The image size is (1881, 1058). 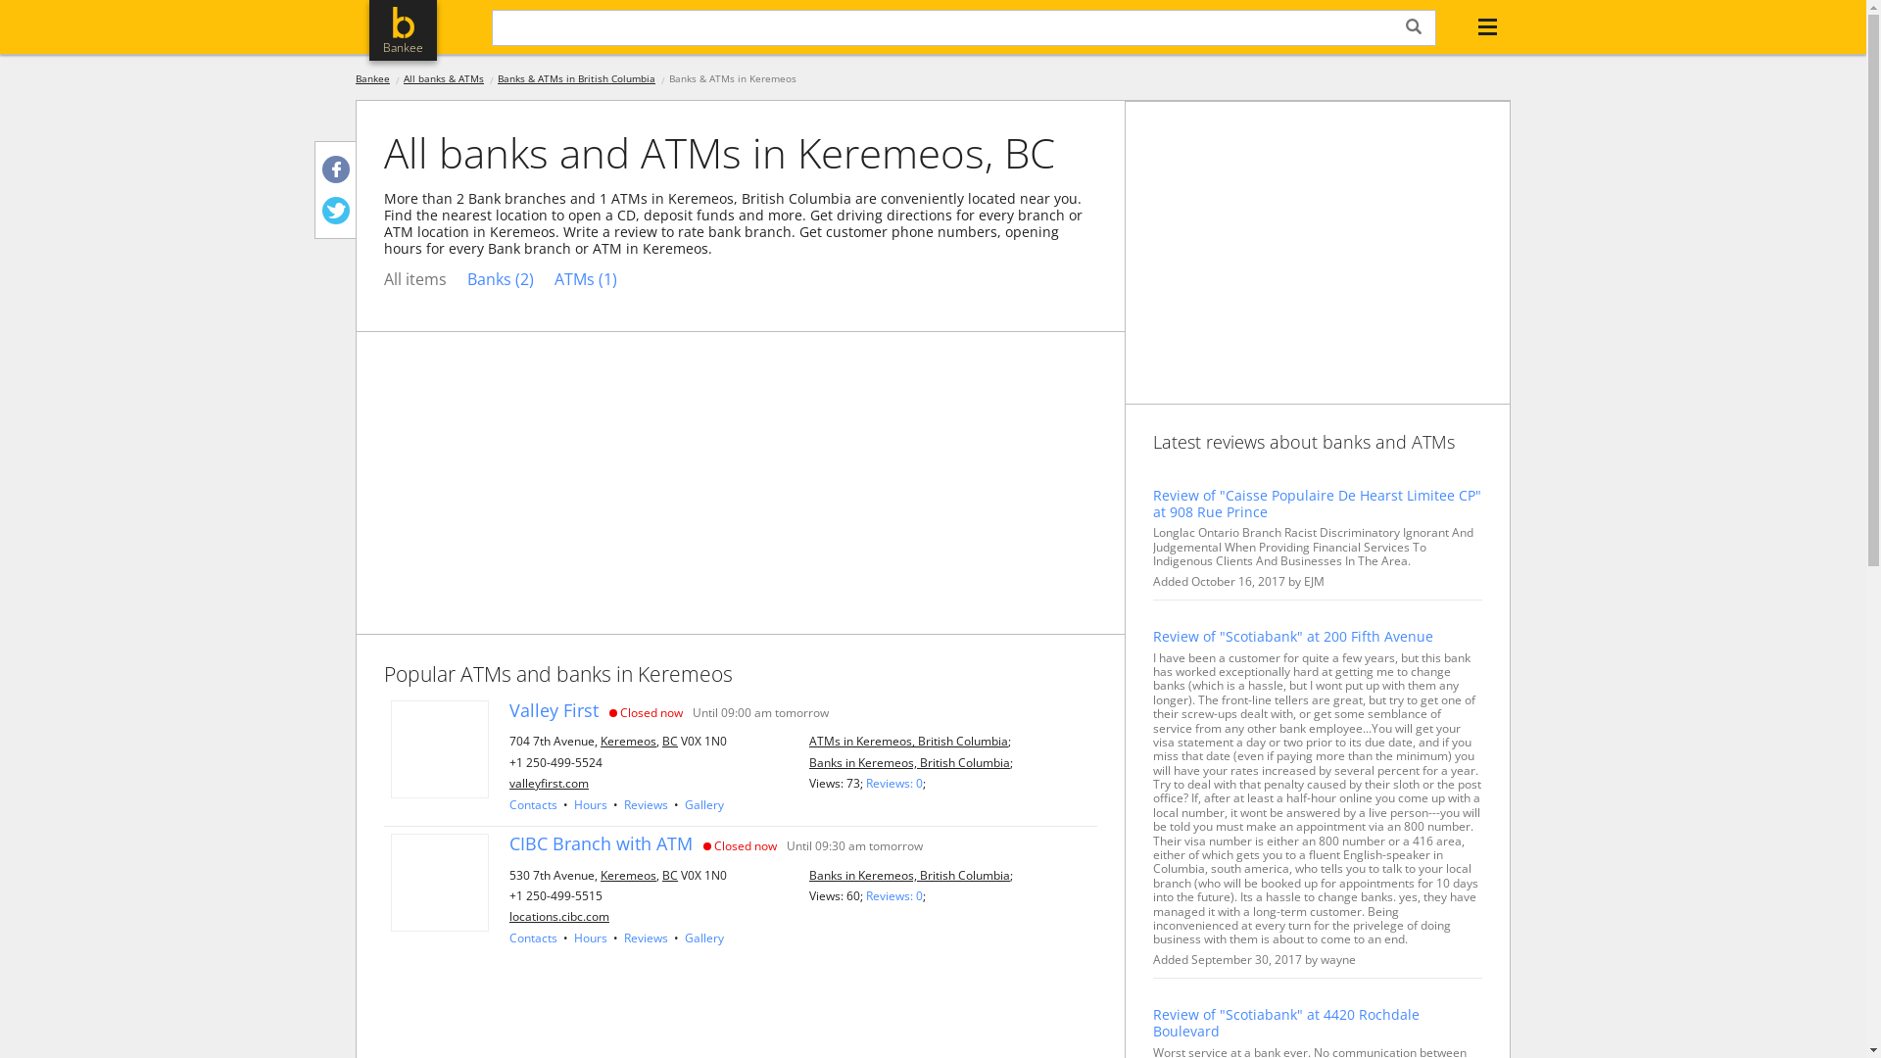 What do you see at coordinates (909, 762) in the screenshot?
I see `Banks in Keremeos, British Columbia` at bounding box center [909, 762].